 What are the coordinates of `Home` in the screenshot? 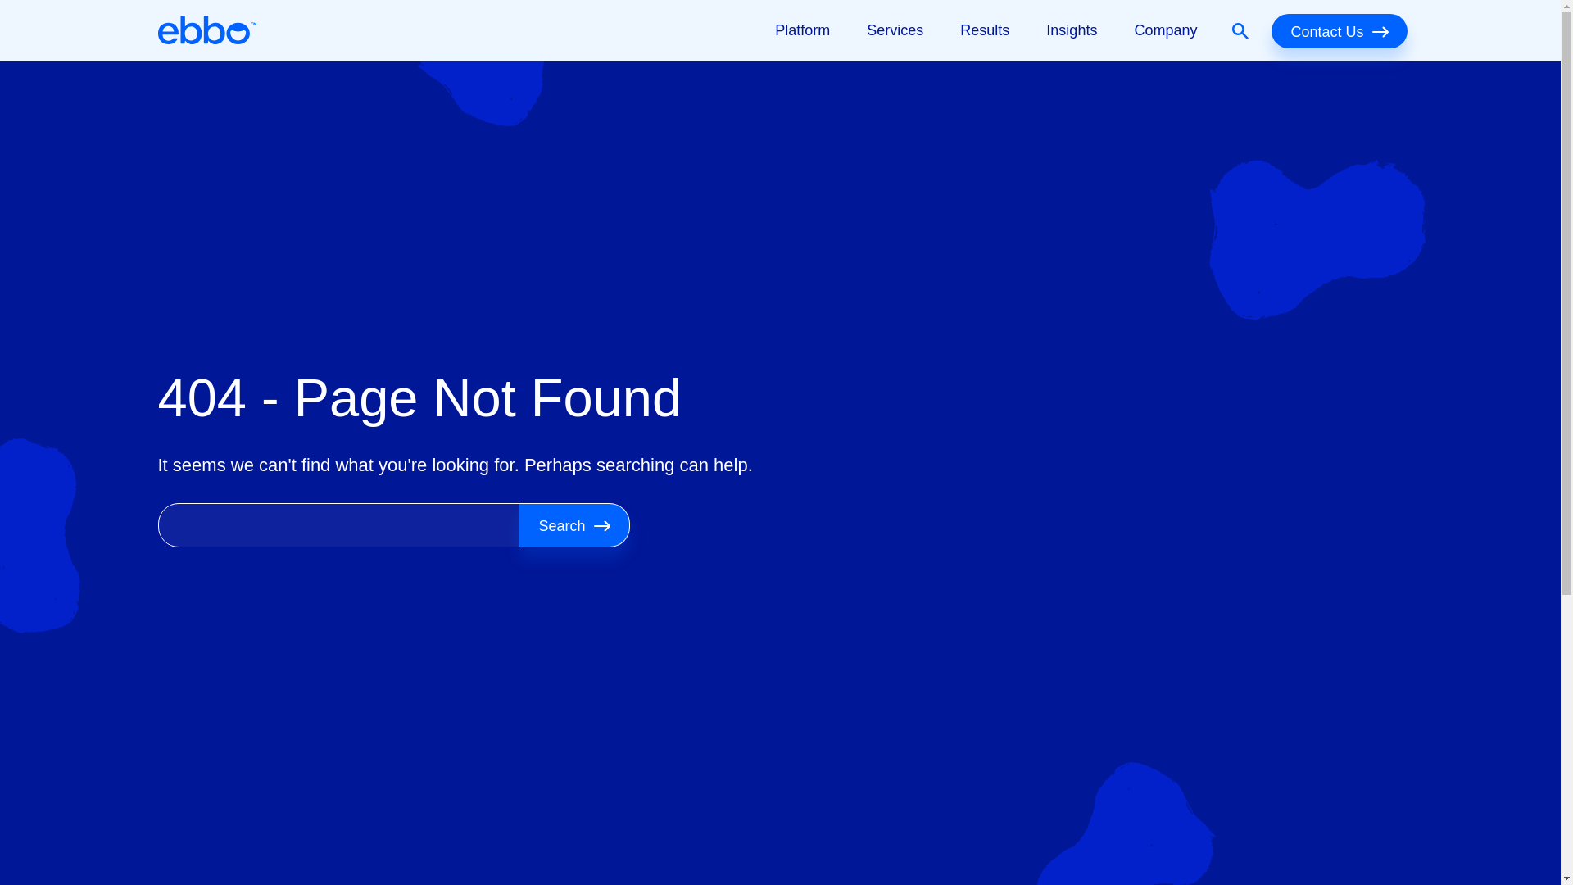 It's located at (206, 30).